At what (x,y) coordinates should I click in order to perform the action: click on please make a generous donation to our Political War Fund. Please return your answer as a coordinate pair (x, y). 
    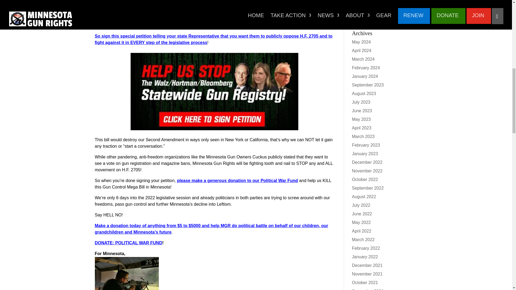
    Looking at the image, I should click on (237, 180).